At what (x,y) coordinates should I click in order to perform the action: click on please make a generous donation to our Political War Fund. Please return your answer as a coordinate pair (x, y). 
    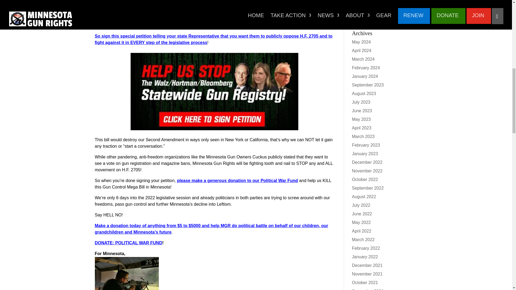
    Looking at the image, I should click on (237, 180).